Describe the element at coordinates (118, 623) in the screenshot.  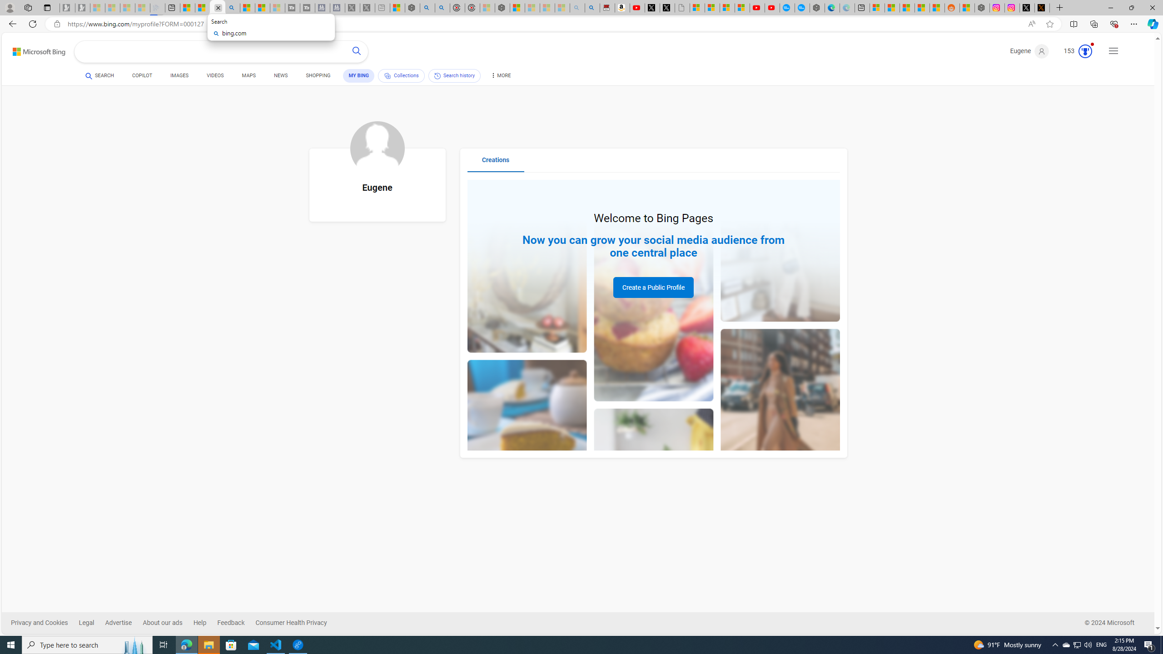
I see `Advertise` at that location.